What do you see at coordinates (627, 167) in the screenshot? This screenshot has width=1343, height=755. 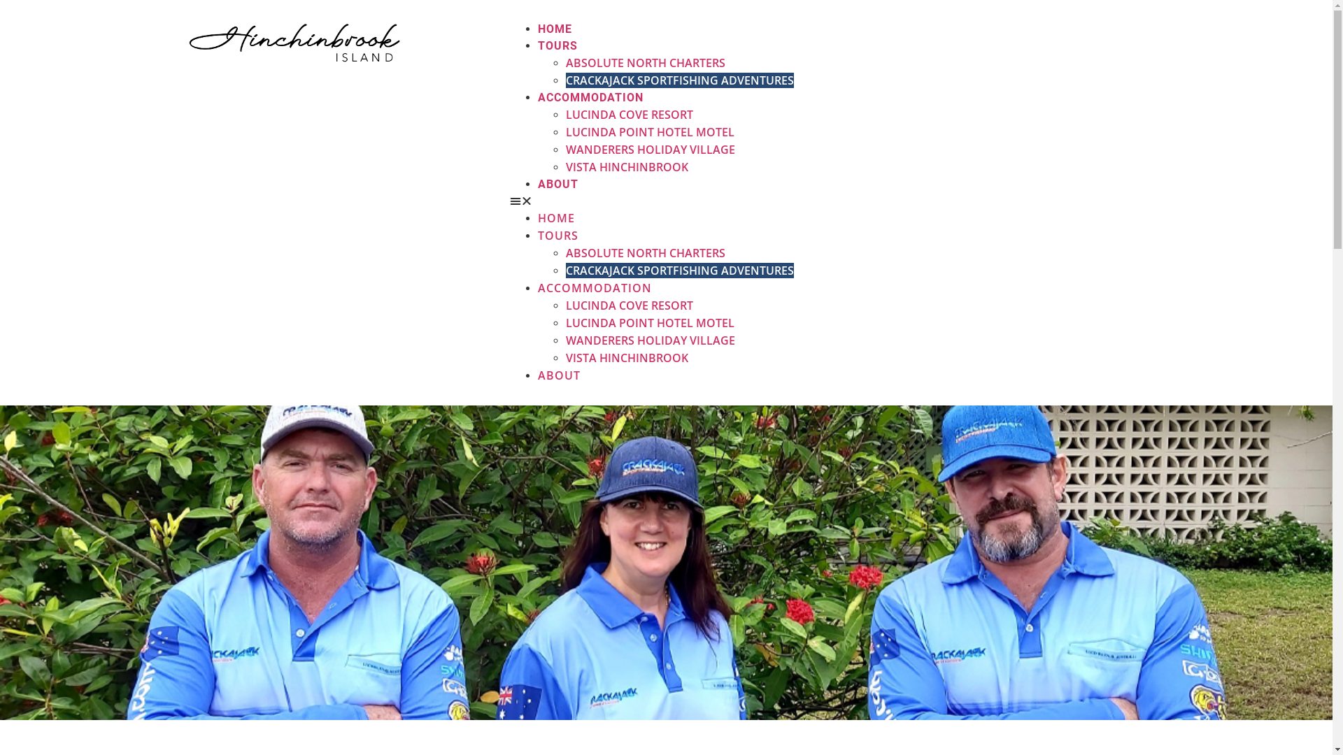 I see `VISTA HINCHINBROOK` at bounding box center [627, 167].